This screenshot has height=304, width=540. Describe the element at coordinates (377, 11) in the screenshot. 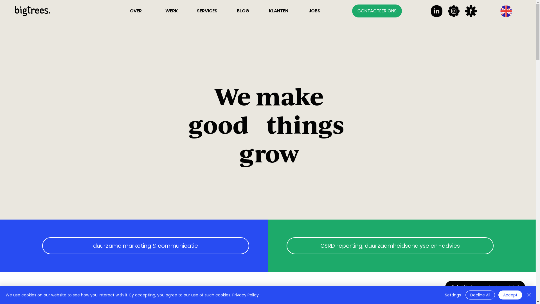

I see `CONTACTEER ONS` at that location.